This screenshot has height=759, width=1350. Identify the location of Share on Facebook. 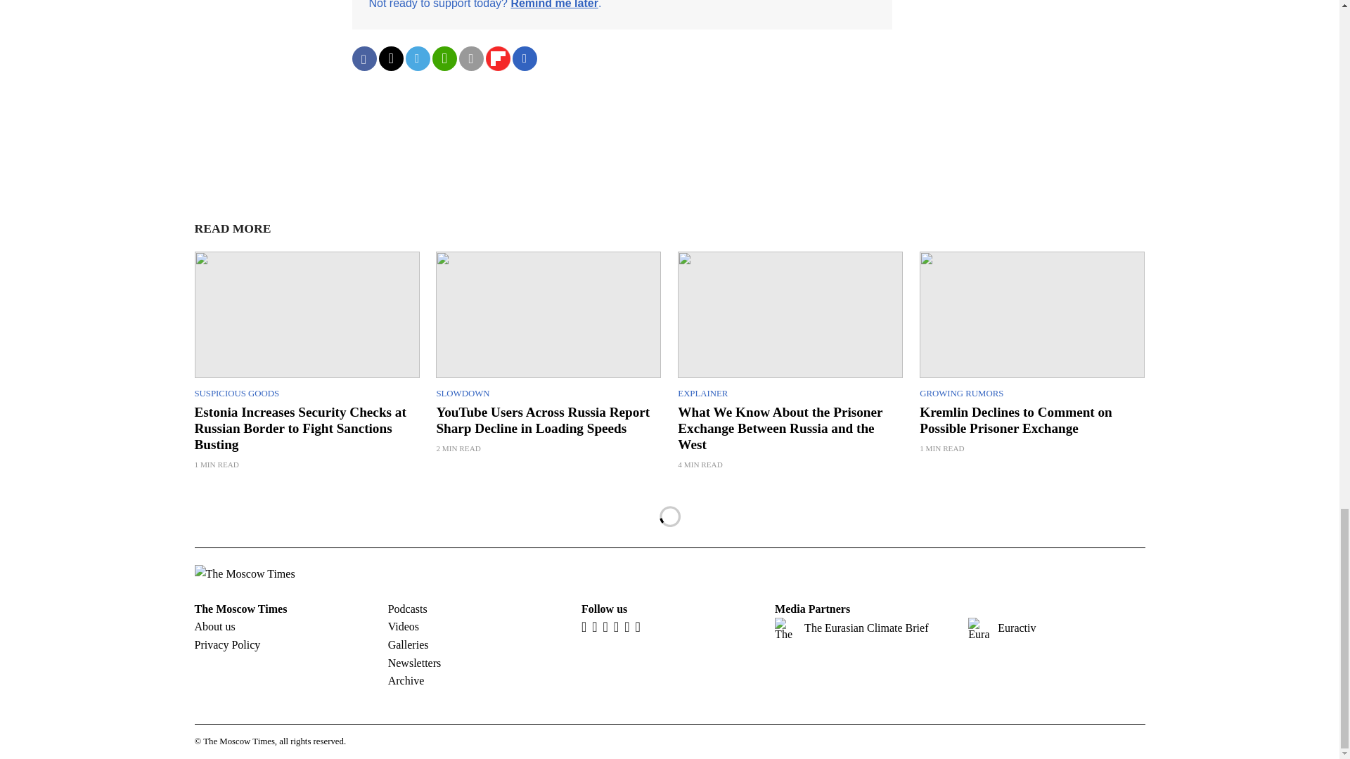
(364, 58).